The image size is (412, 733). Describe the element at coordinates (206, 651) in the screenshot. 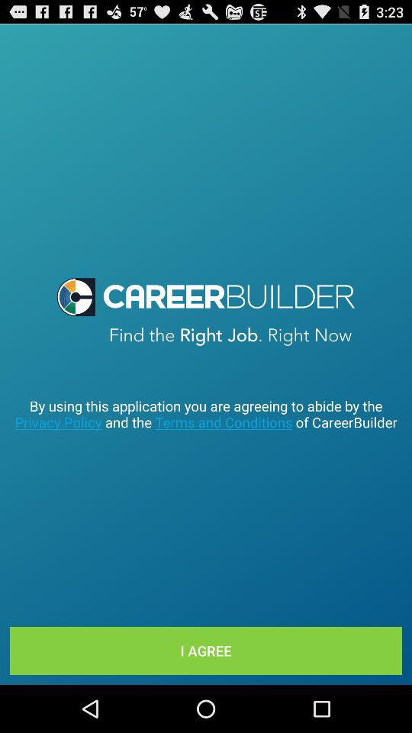

I see `click i agree icon` at that location.